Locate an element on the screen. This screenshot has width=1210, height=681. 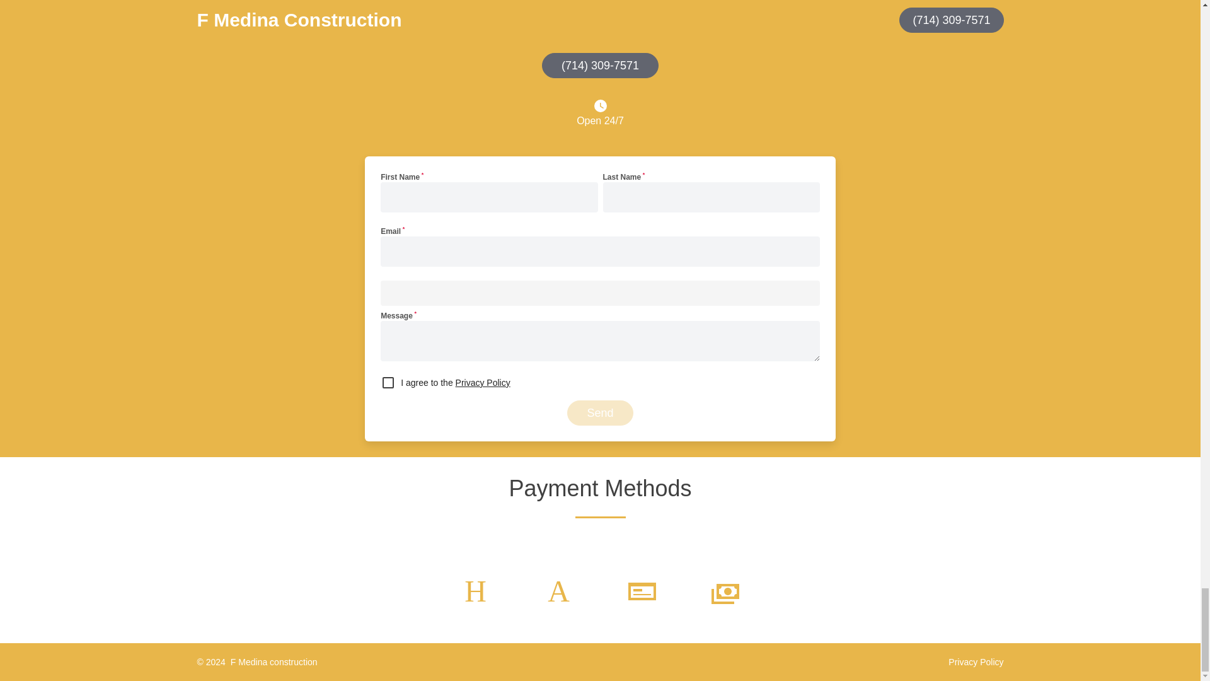
Privacy Policy is located at coordinates (976, 662).